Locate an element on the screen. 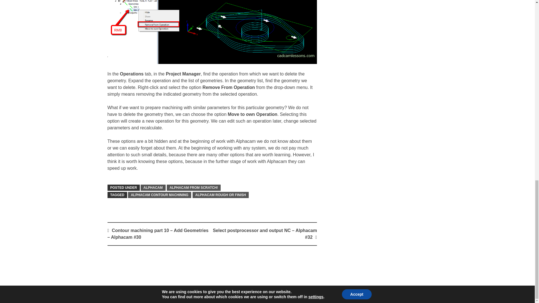 This screenshot has width=539, height=303. ThemezHut is located at coordinates (416, 296).